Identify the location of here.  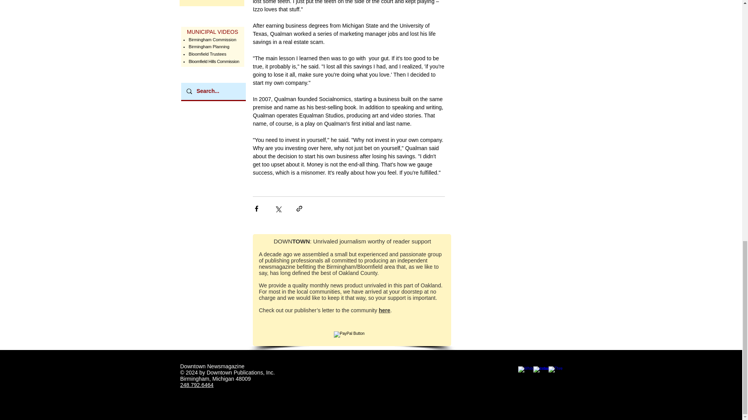
(384, 310).